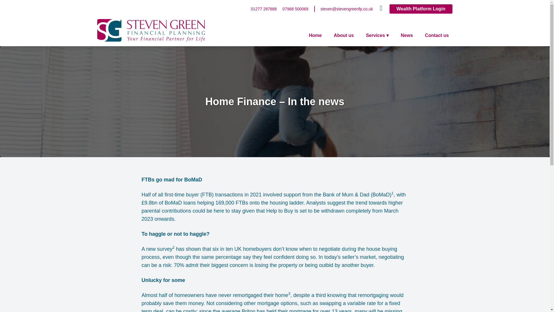  Describe the element at coordinates (437, 35) in the screenshot. I see `Contact us` at that location.